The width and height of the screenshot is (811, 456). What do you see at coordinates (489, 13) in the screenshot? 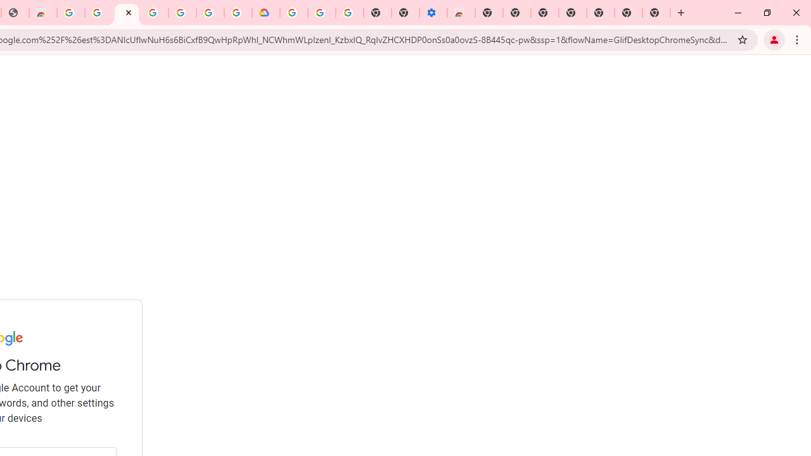
I see `New Tab` at bounding box center [489, 13].